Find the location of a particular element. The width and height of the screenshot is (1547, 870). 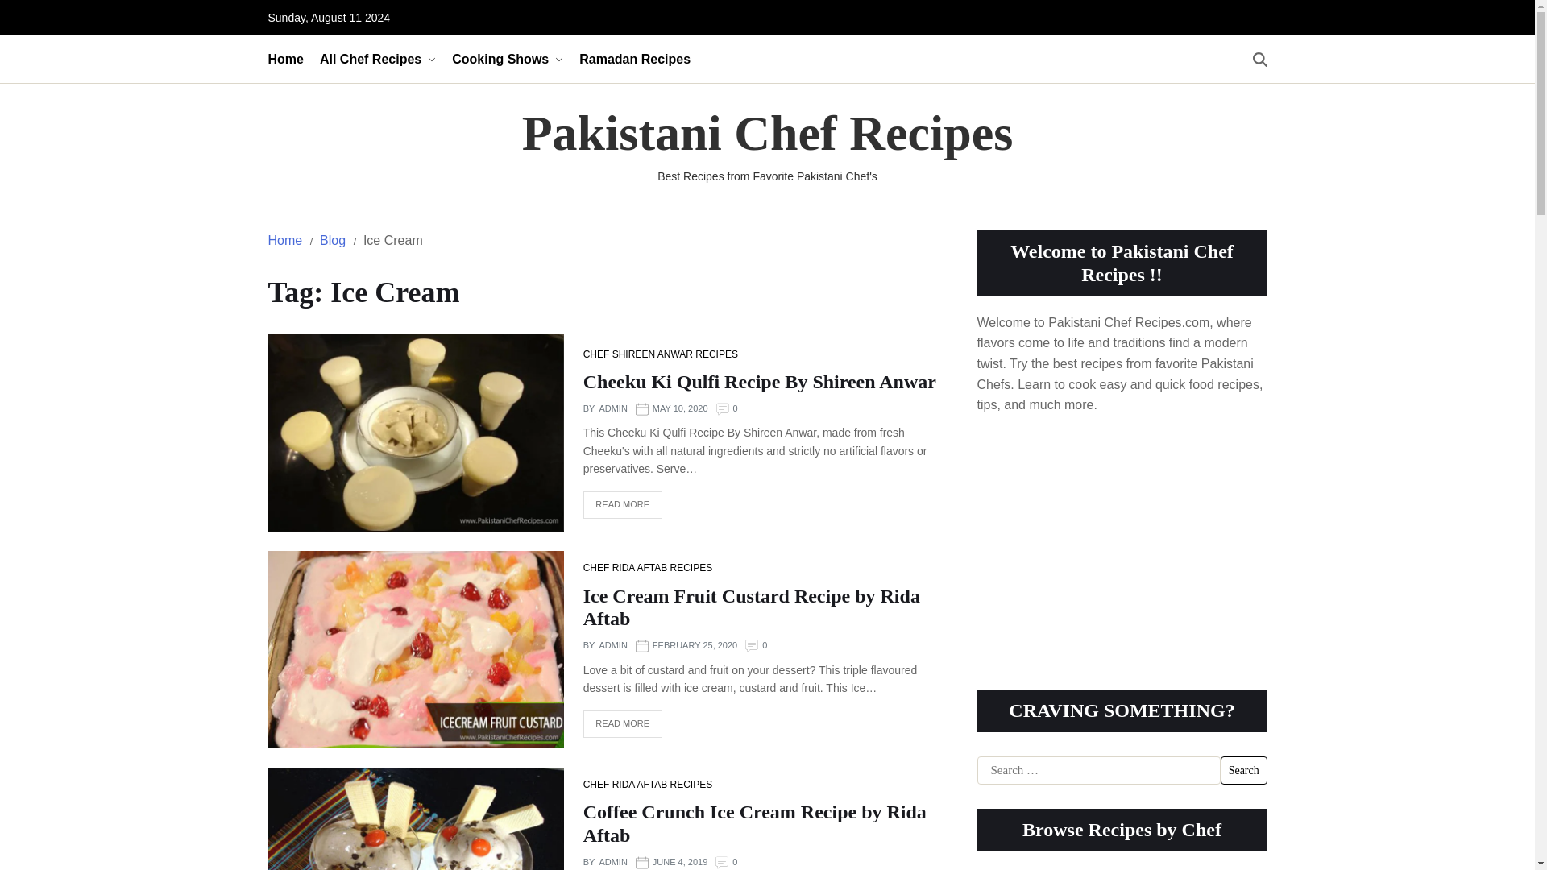

Advertisement is located at coordinates (1122, 545).